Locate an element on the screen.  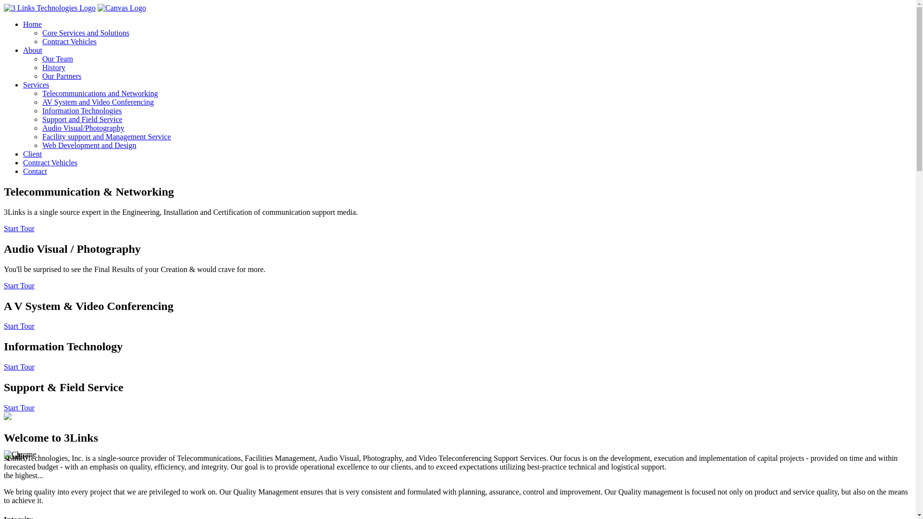
About is located at coordinates (467, 50).